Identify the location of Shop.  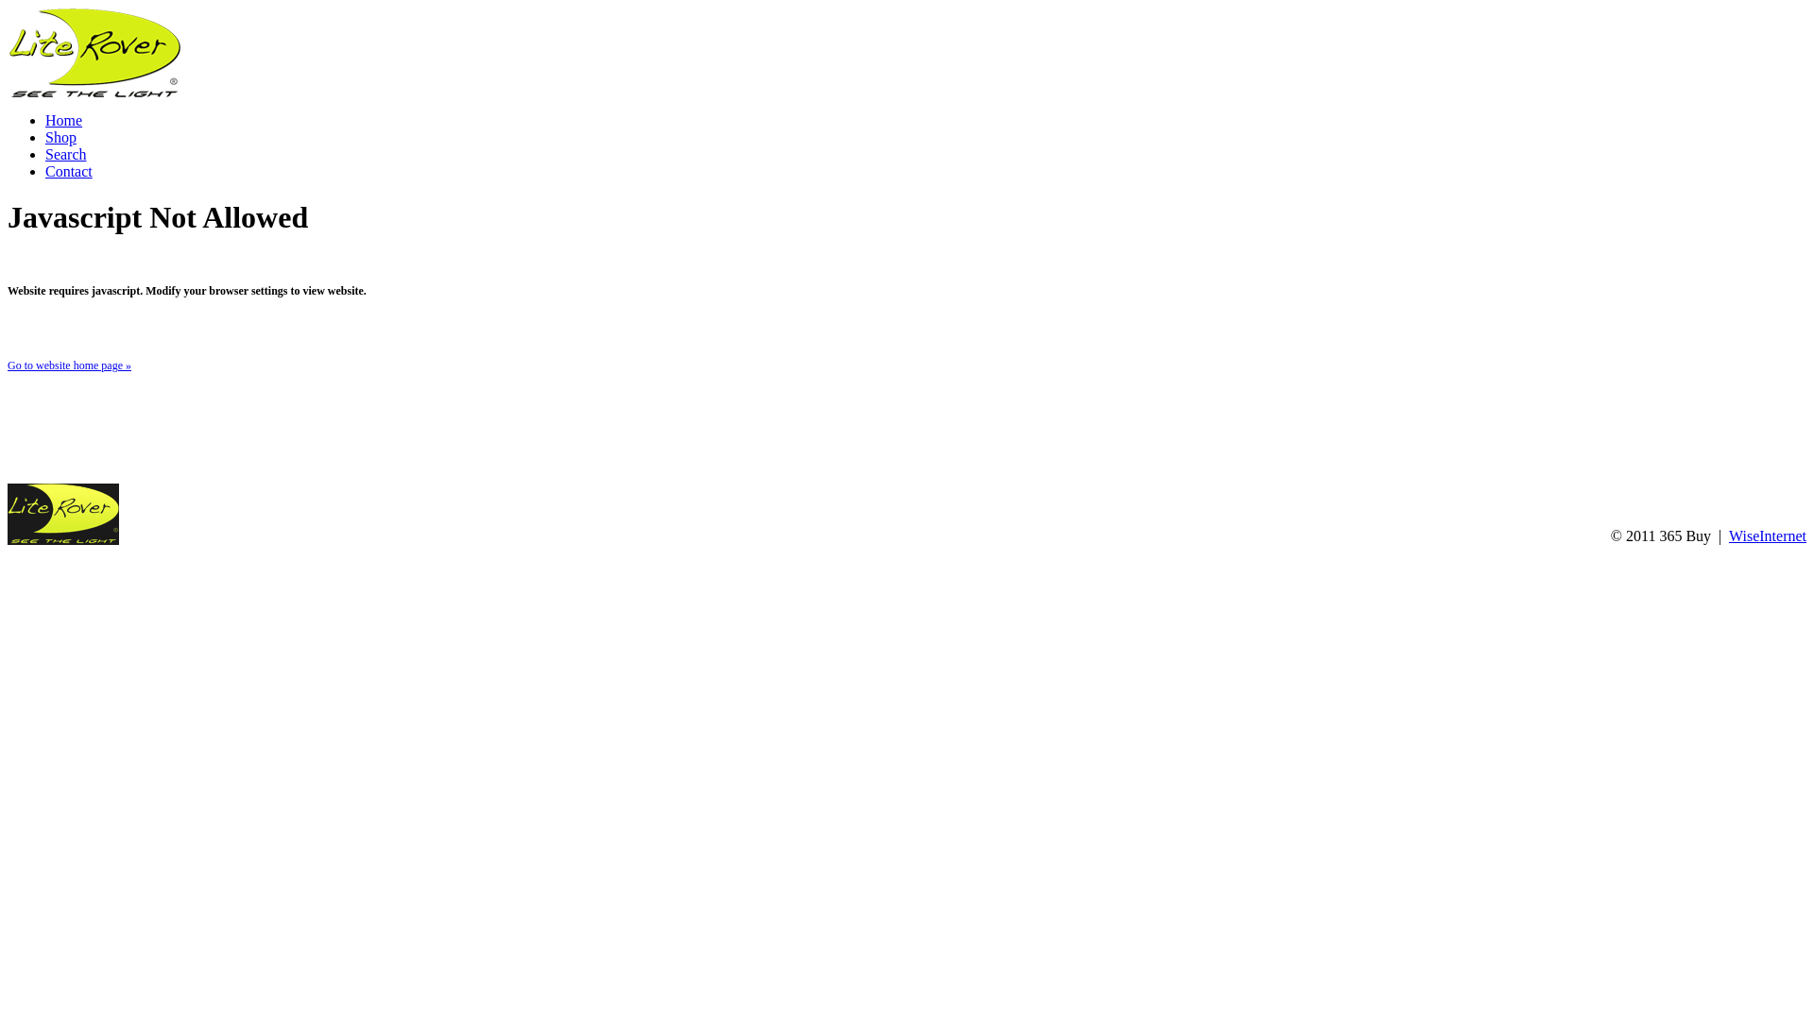
(60, 138).